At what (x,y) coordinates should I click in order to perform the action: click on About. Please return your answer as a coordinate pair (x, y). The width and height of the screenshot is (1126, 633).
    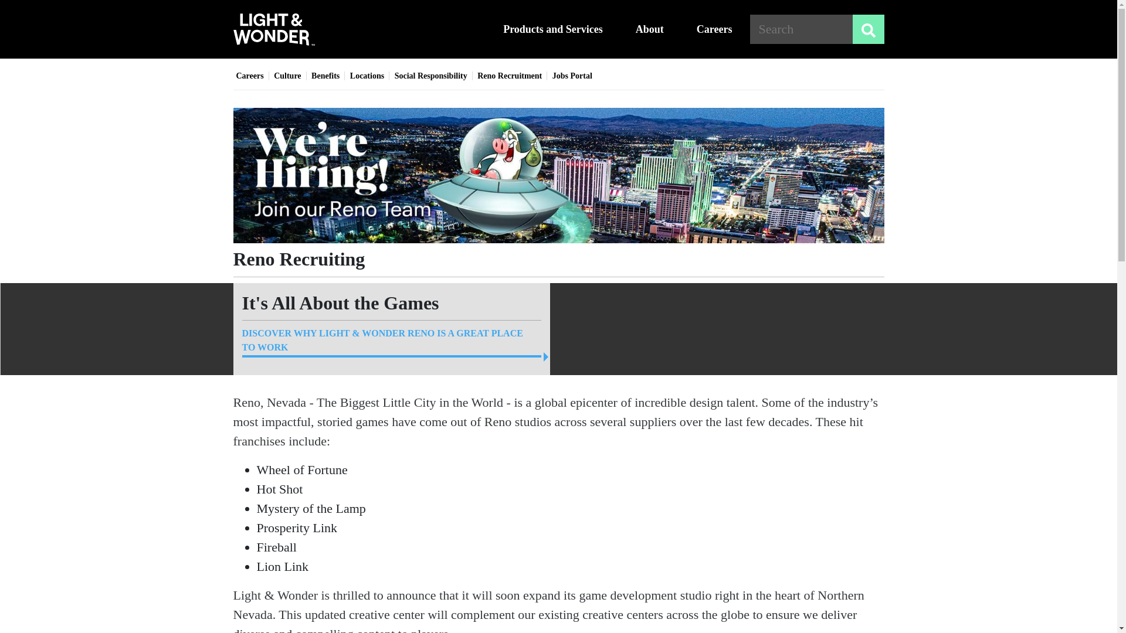
    Looking at the image, I should click on (656, 29).